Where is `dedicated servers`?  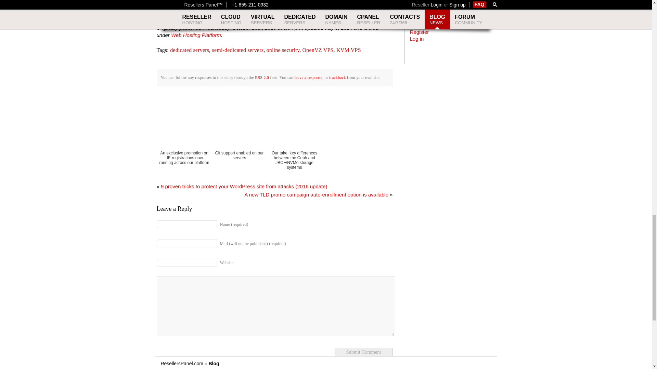 dedicated servers is located at coordinates (190, 50).